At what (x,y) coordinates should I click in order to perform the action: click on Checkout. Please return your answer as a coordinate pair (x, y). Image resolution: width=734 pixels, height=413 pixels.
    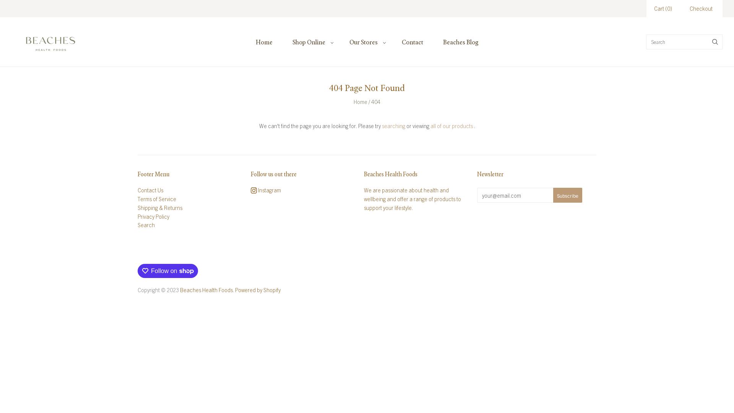
    Looking at the image, I should click on (701, 8).